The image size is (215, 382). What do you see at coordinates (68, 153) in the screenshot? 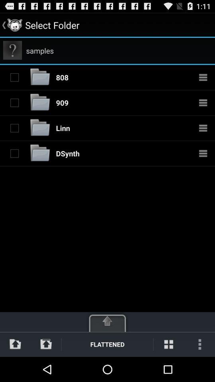
I see `swipe until the dsynth icon` at bounding box center [68, 153].